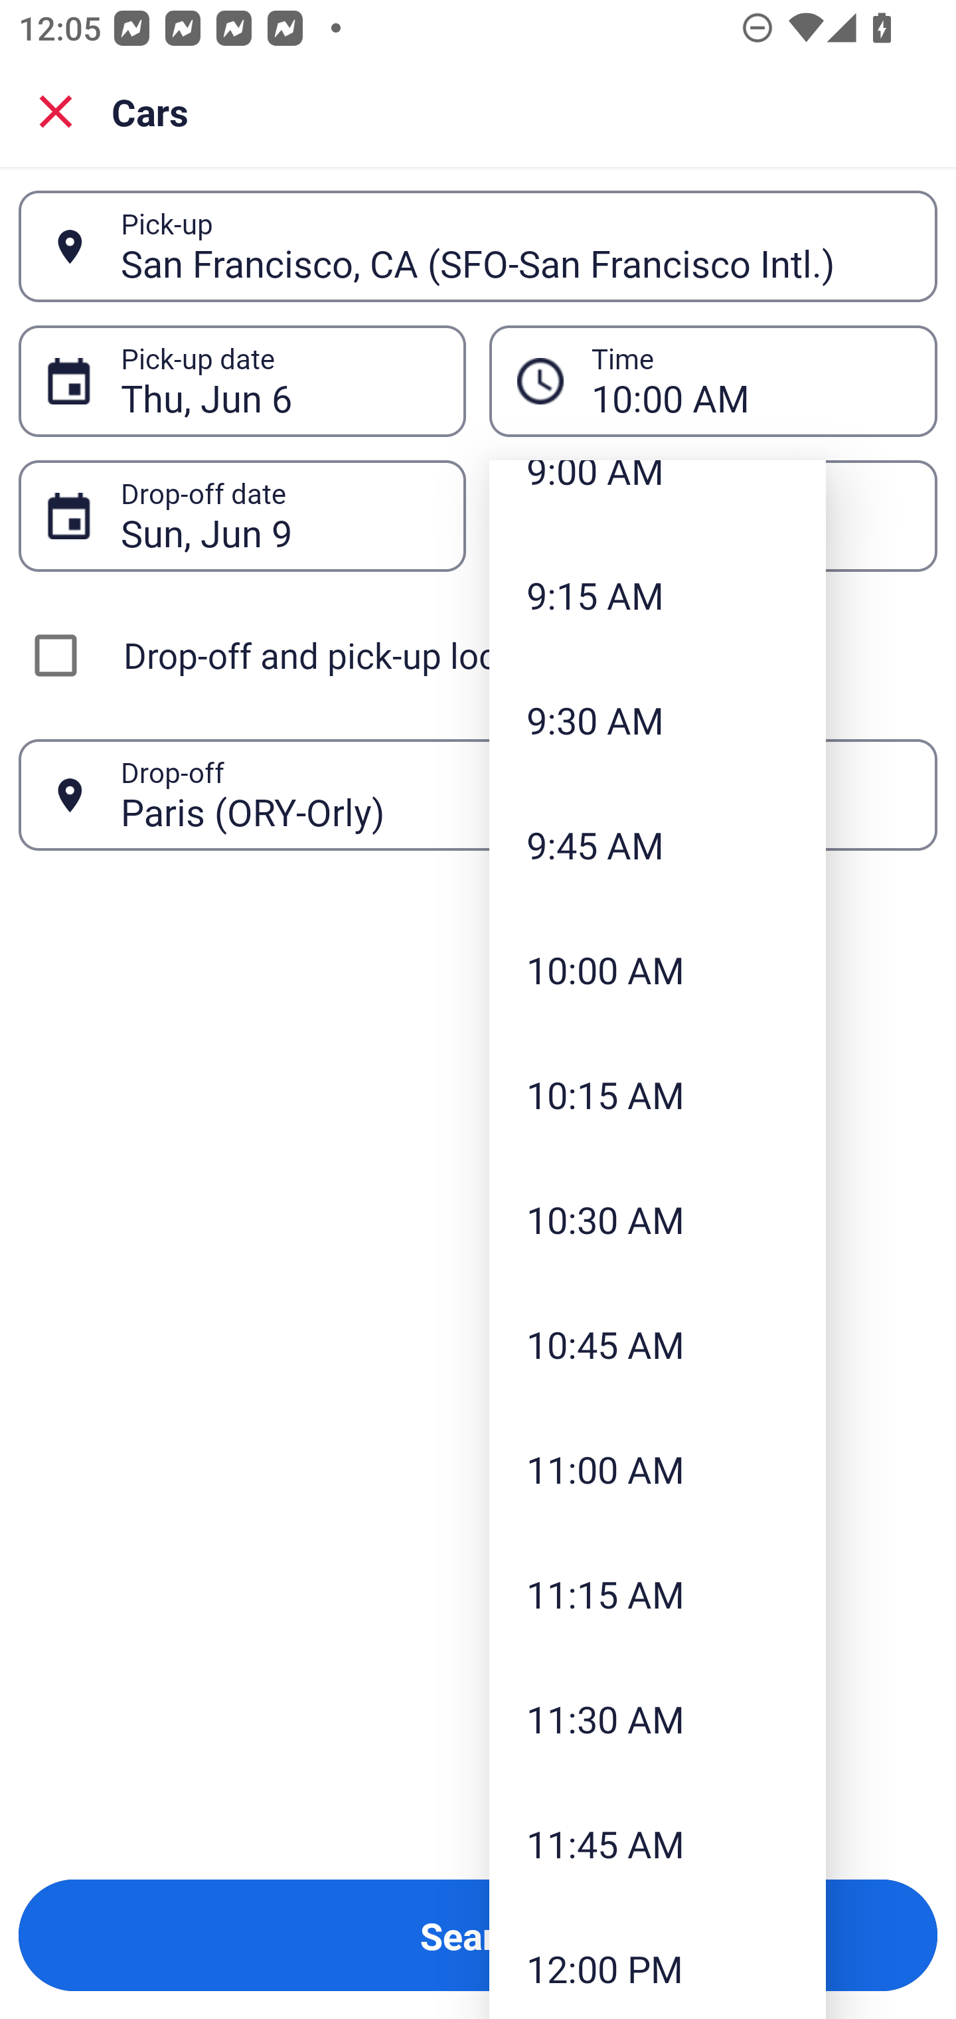  I want to click on 9:00 AM, so click(657, 497).